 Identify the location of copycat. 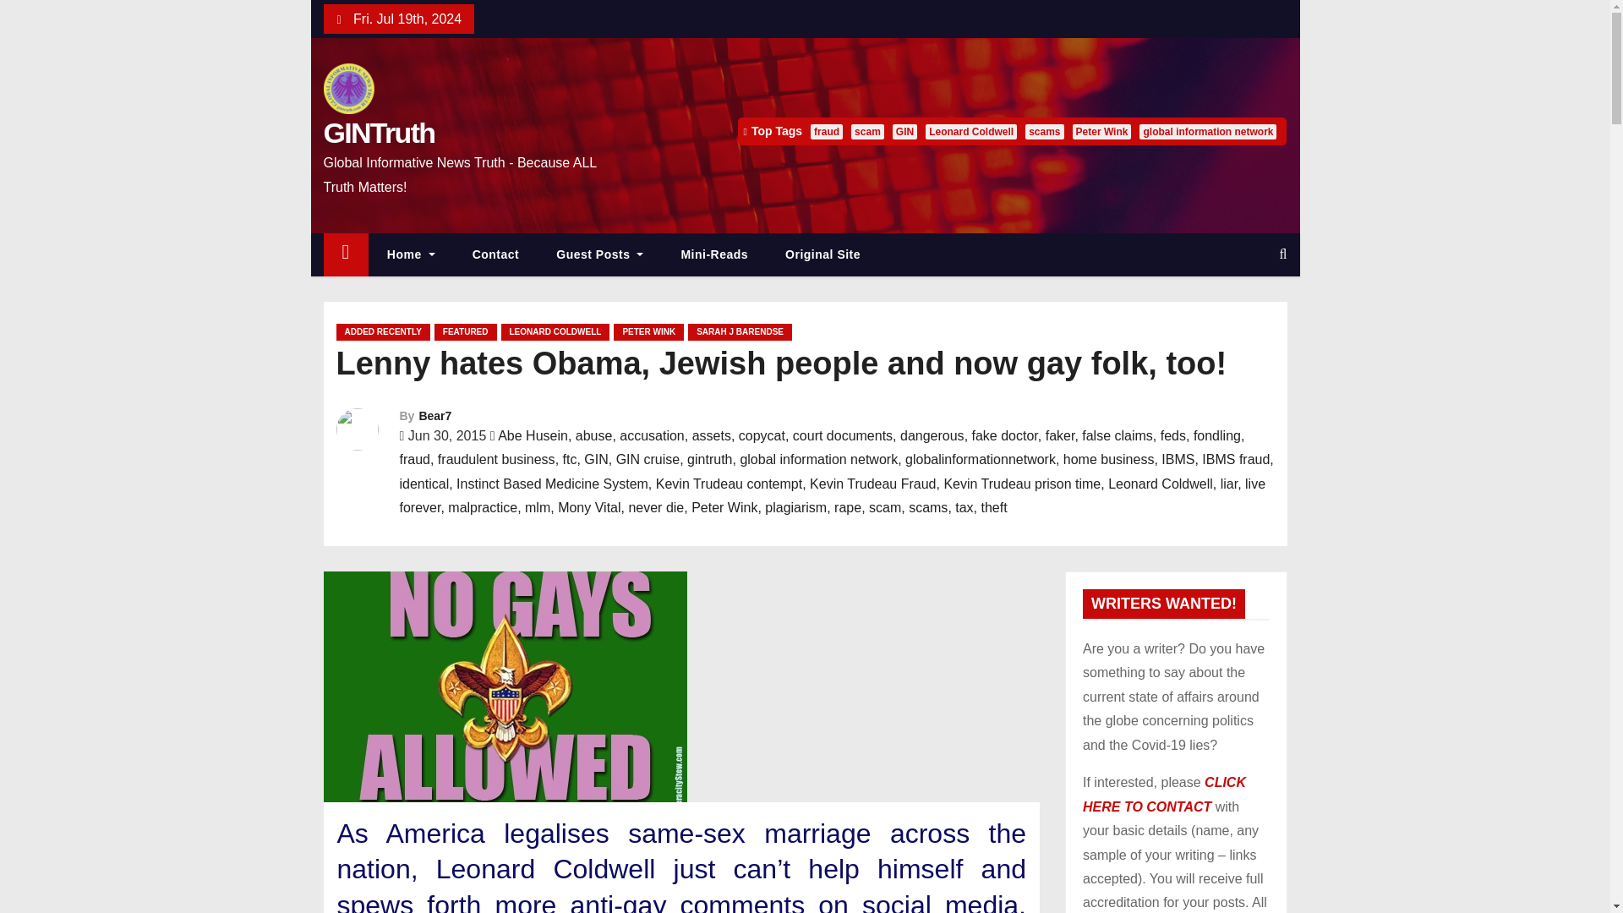
(762, 435).